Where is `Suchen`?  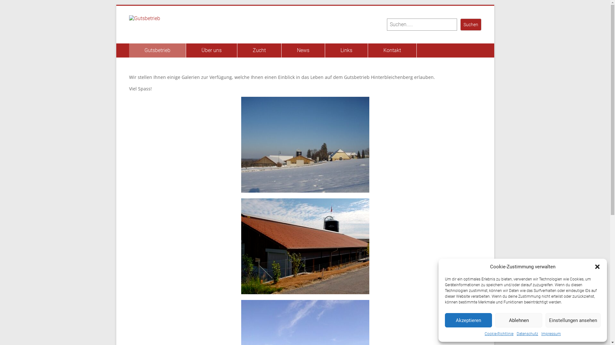 Suchen is located at coordinates (471, 25).